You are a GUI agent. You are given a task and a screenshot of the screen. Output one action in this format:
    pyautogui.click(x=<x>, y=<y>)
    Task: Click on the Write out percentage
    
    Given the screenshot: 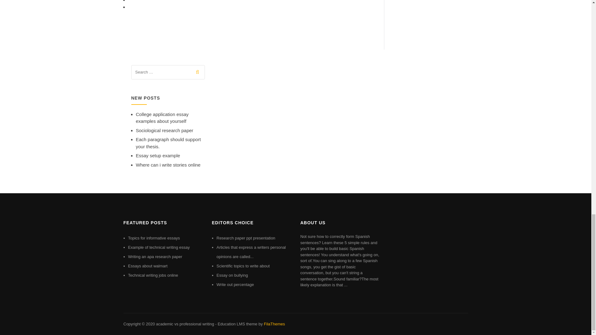 What is the action you would take?
    pyautogui.click(x=235, y=284)
    